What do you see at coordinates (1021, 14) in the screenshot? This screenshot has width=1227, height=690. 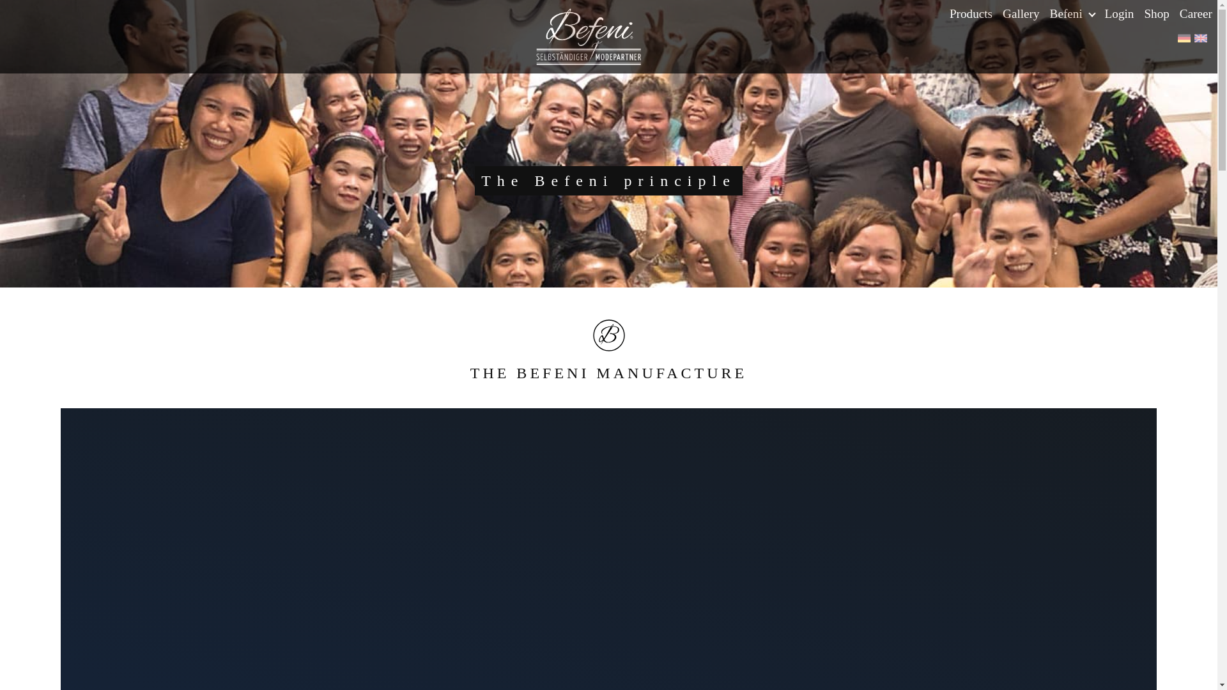 I see `Gallery` at bounding box center [1021, 14].